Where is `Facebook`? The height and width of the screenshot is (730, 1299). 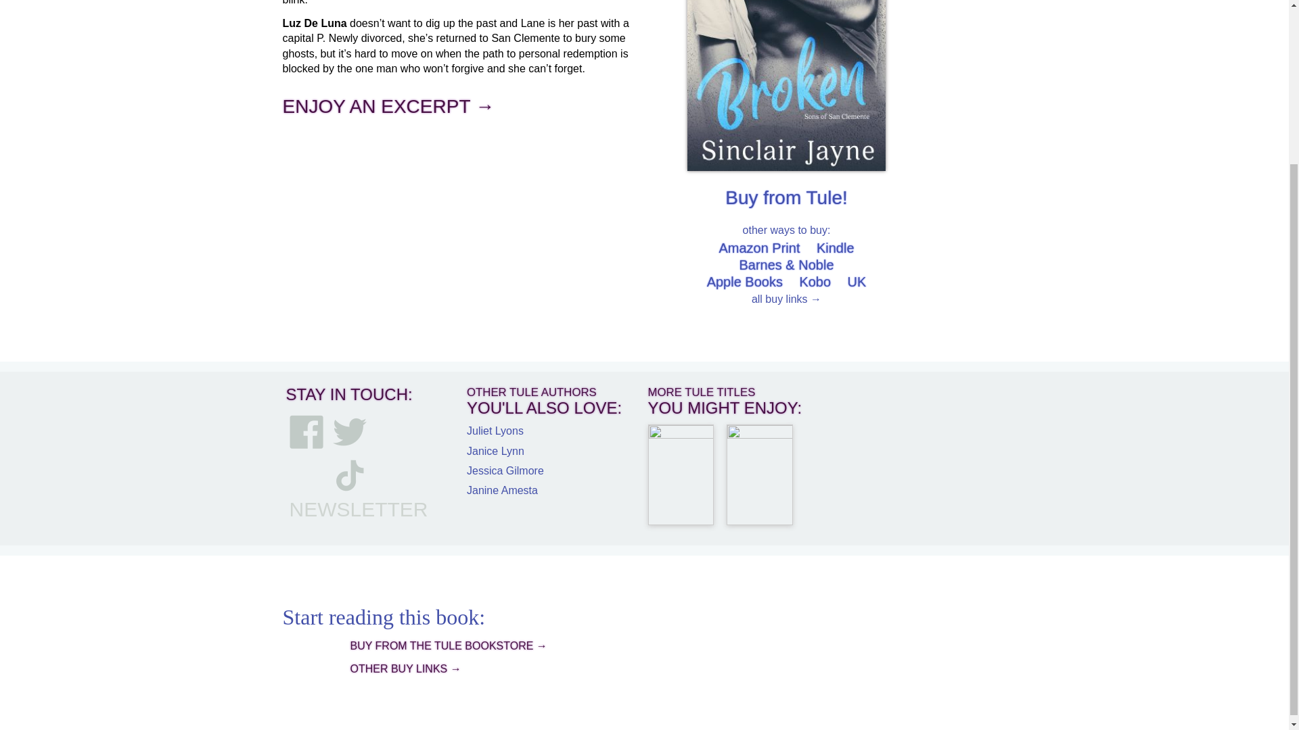 Facebook is located at coordinates (306, 432).